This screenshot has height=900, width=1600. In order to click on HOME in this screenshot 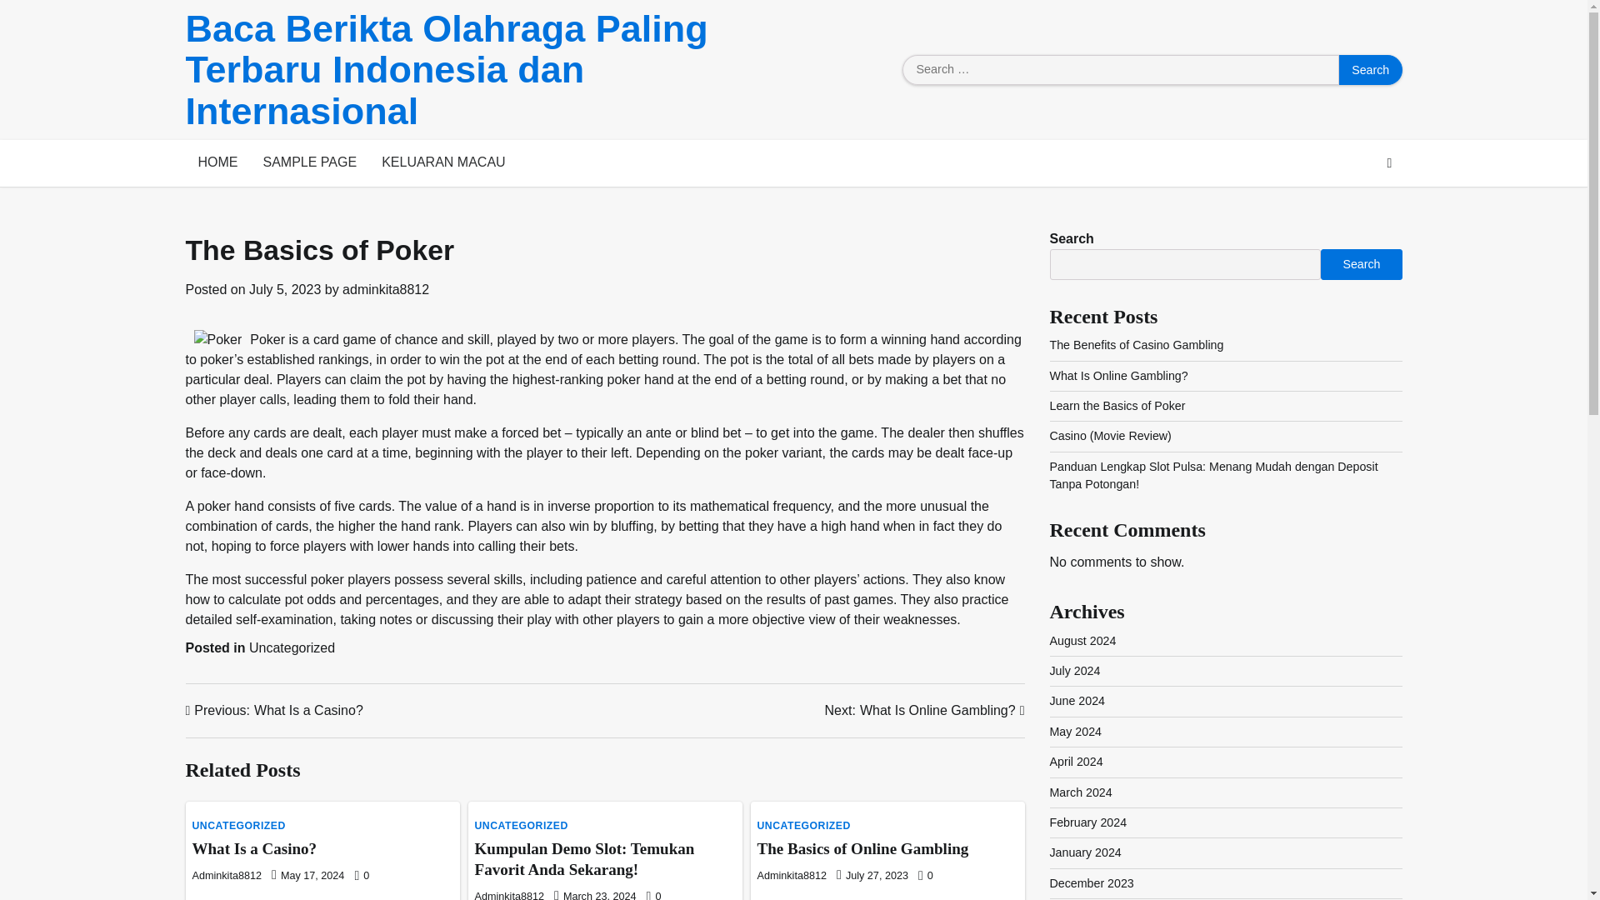, I will do `click(217, 163)`.